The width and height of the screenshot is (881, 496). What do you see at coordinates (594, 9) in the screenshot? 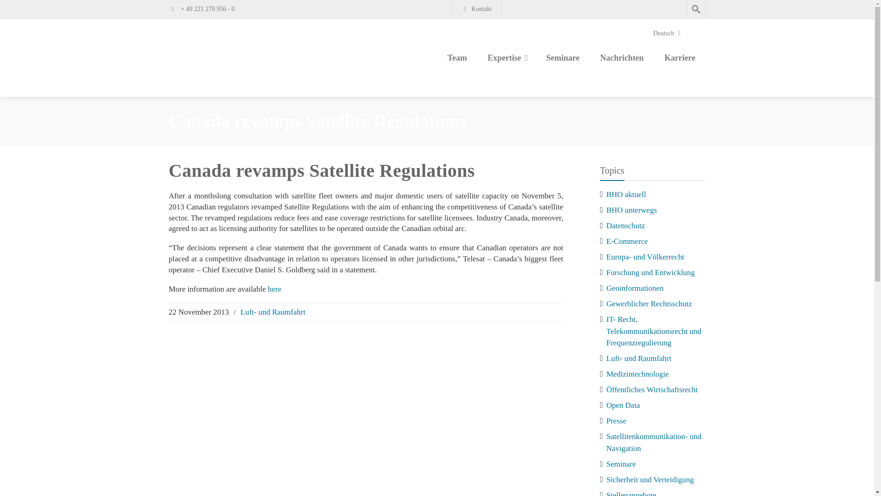
I see `Deutsch` at bounding box center [594, 9].